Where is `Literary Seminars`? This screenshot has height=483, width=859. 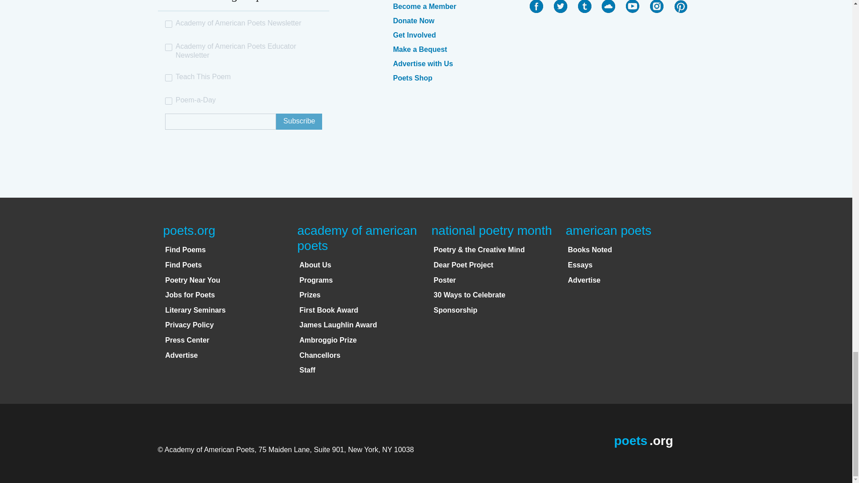 Literary Seminars is located at coordinates (195, 310).